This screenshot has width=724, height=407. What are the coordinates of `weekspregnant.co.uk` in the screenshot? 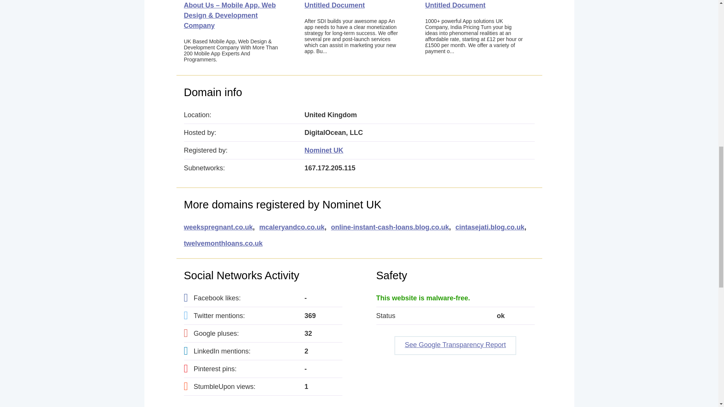 It's located at (218, 227).